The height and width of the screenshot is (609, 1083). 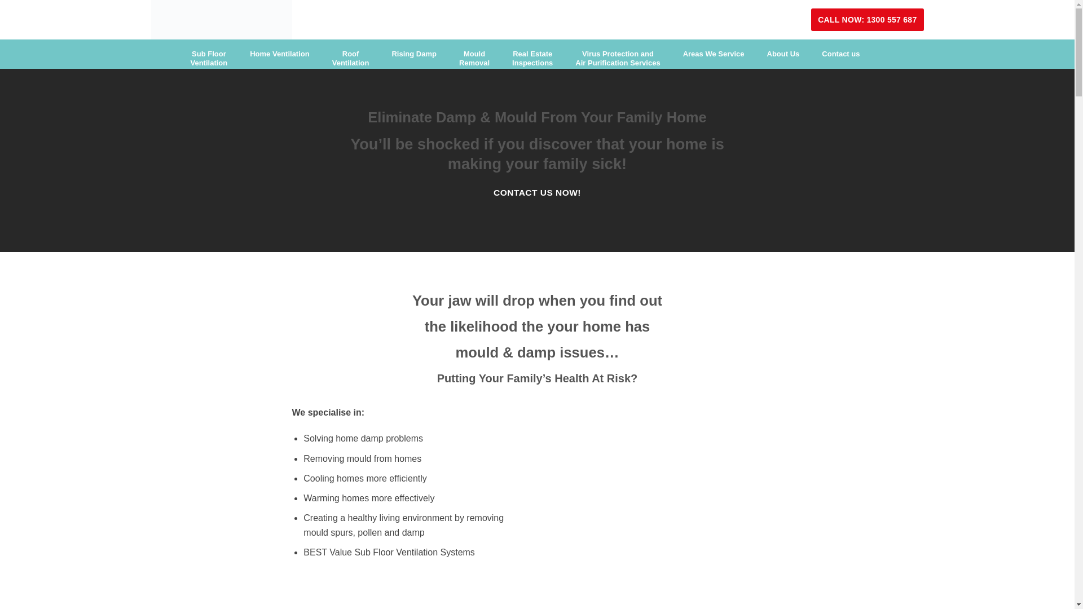 I want to click on Mould
Removal, so click(x=474, y=59).